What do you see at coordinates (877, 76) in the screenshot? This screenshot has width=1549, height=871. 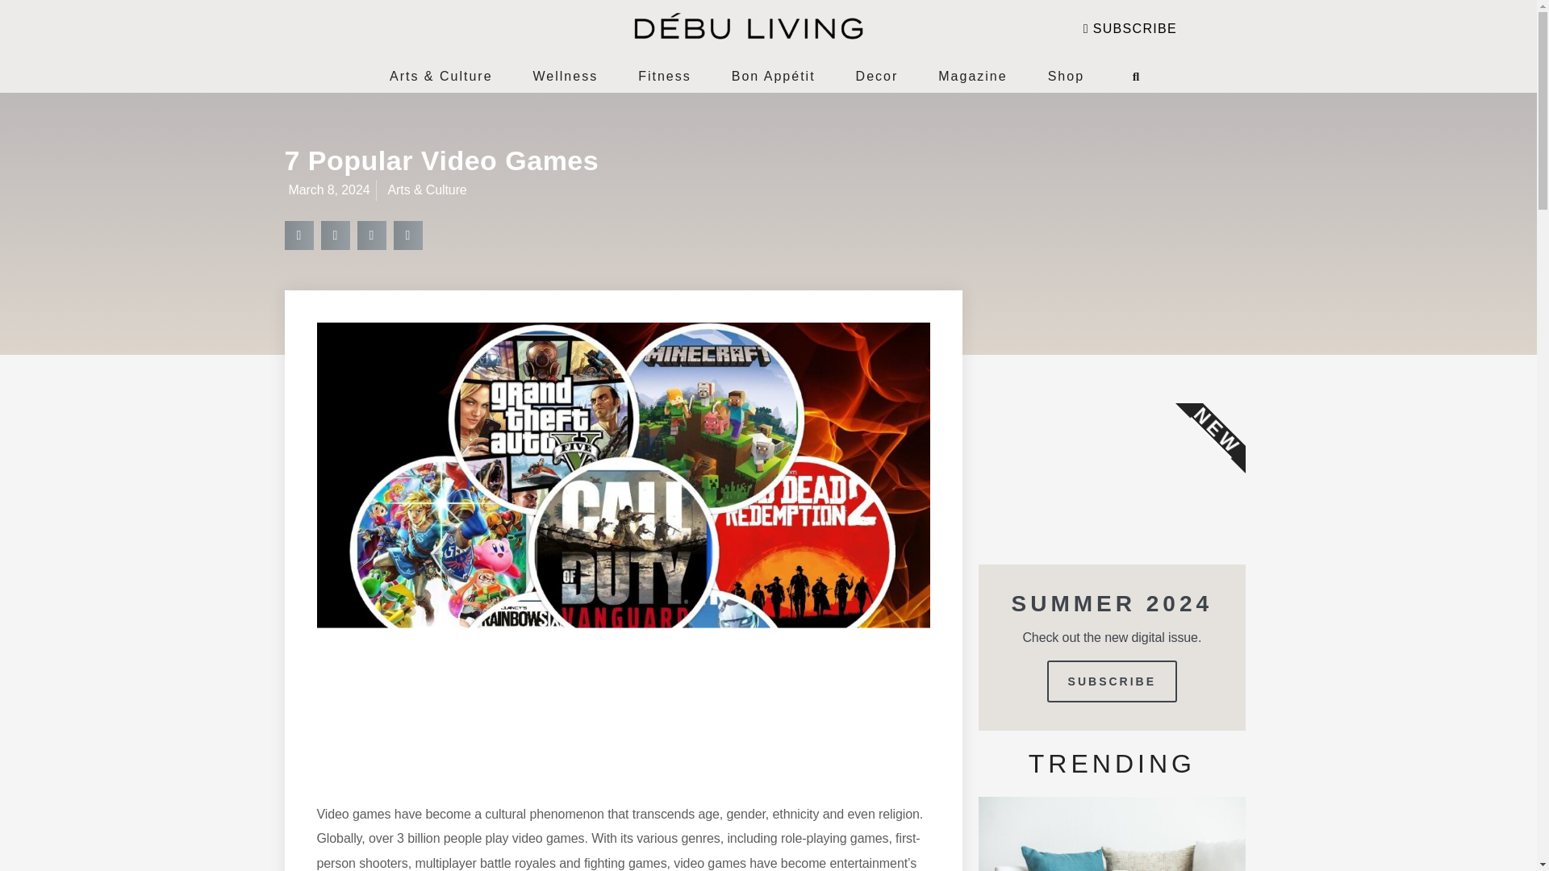 I see `Decor` at bounding box center [877, 76].